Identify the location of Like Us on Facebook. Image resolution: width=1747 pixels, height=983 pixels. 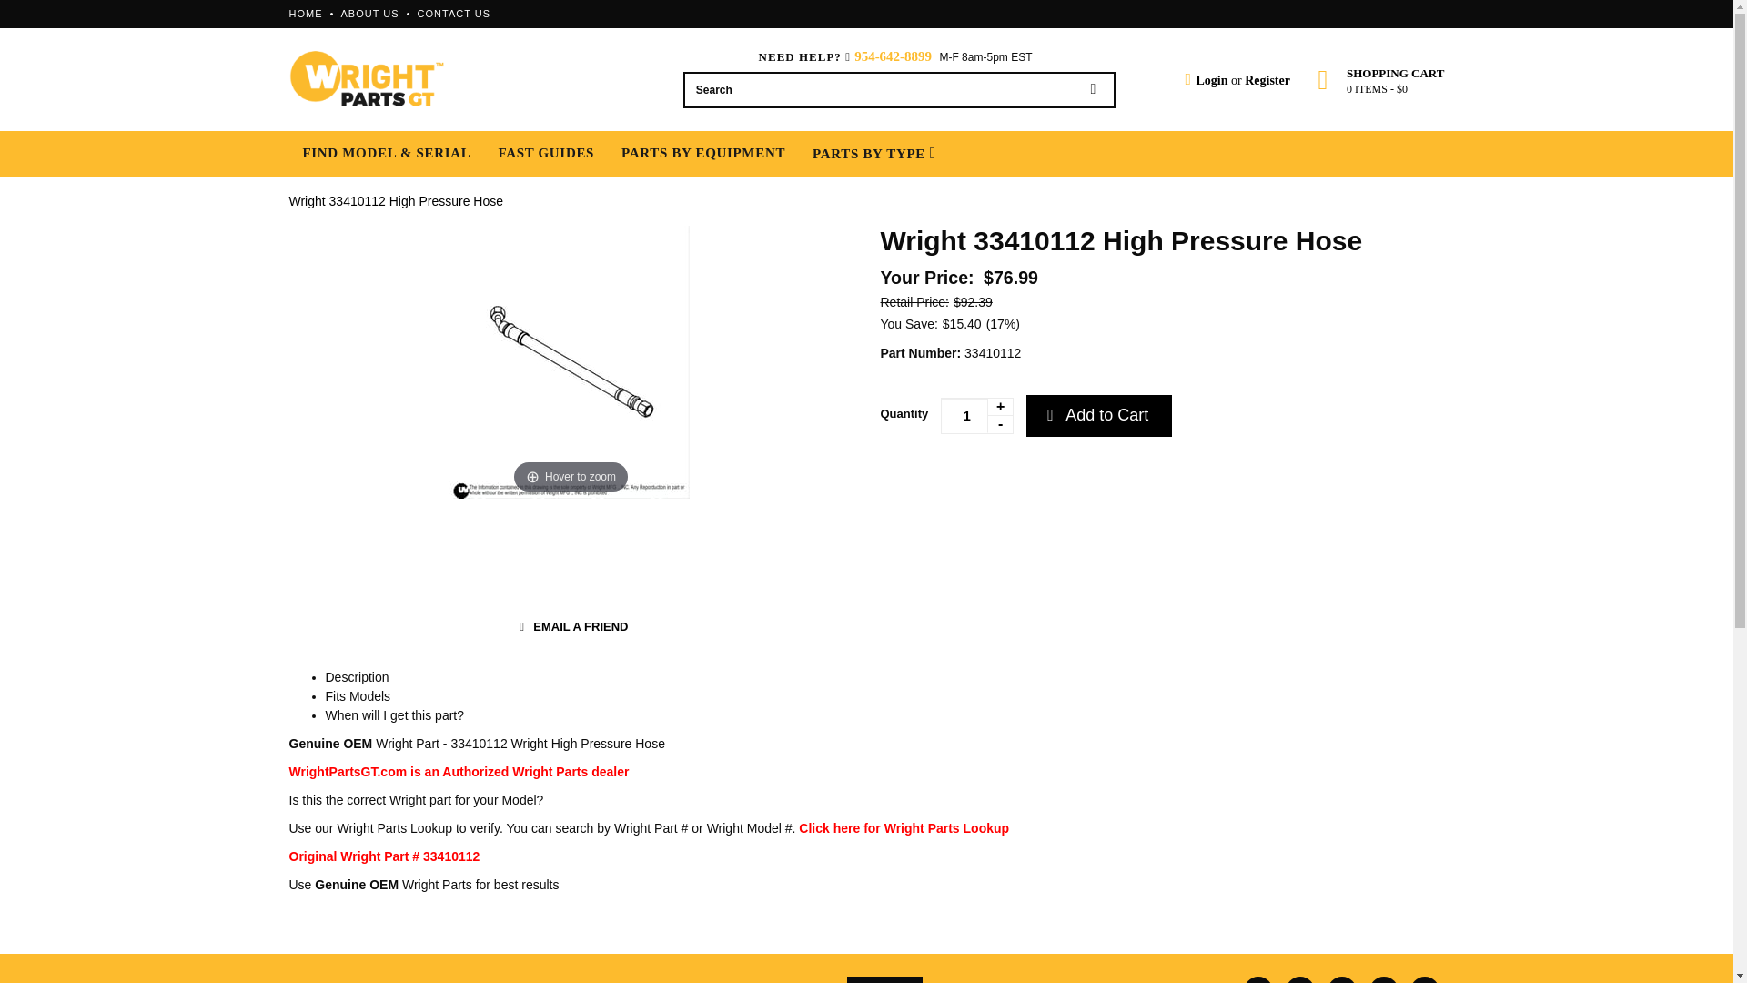
(1258, 979).